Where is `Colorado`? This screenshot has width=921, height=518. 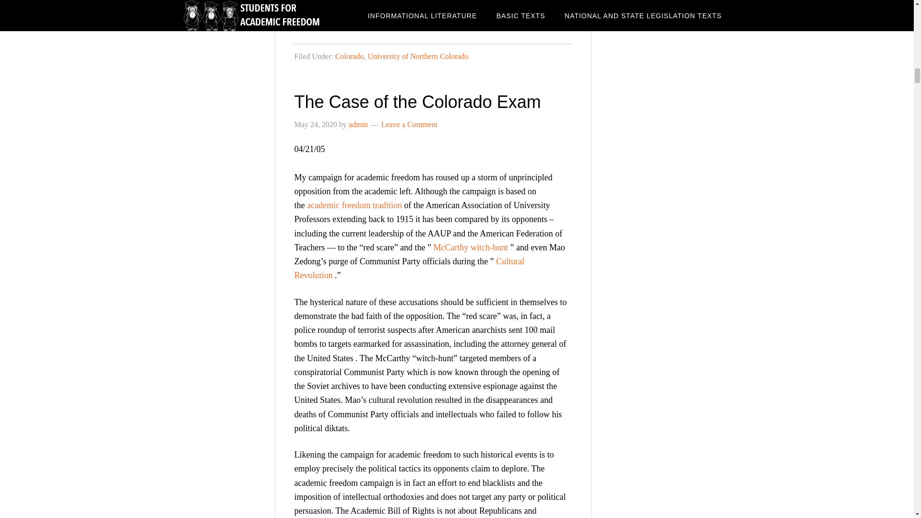 Colorado is located at coordinates (349, 57).